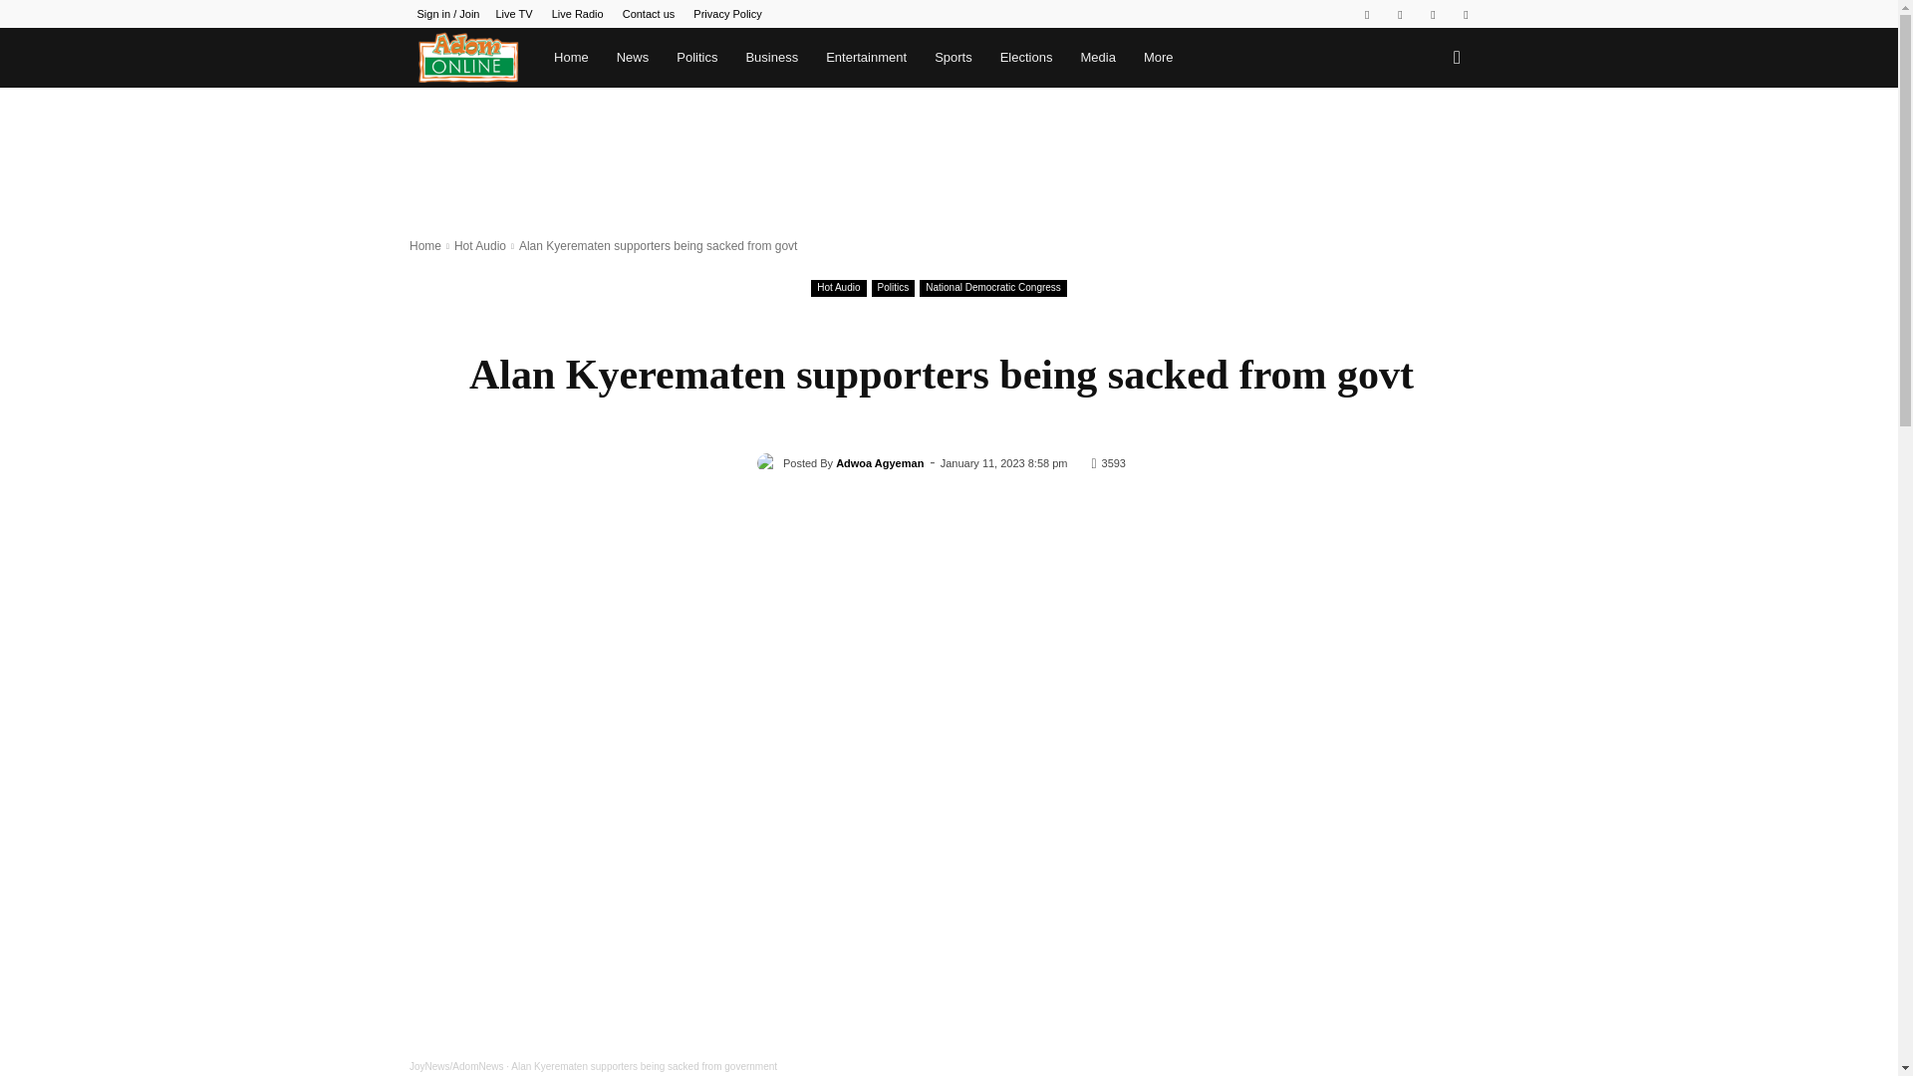  I want to click on Twitter, so click(1433, 14).